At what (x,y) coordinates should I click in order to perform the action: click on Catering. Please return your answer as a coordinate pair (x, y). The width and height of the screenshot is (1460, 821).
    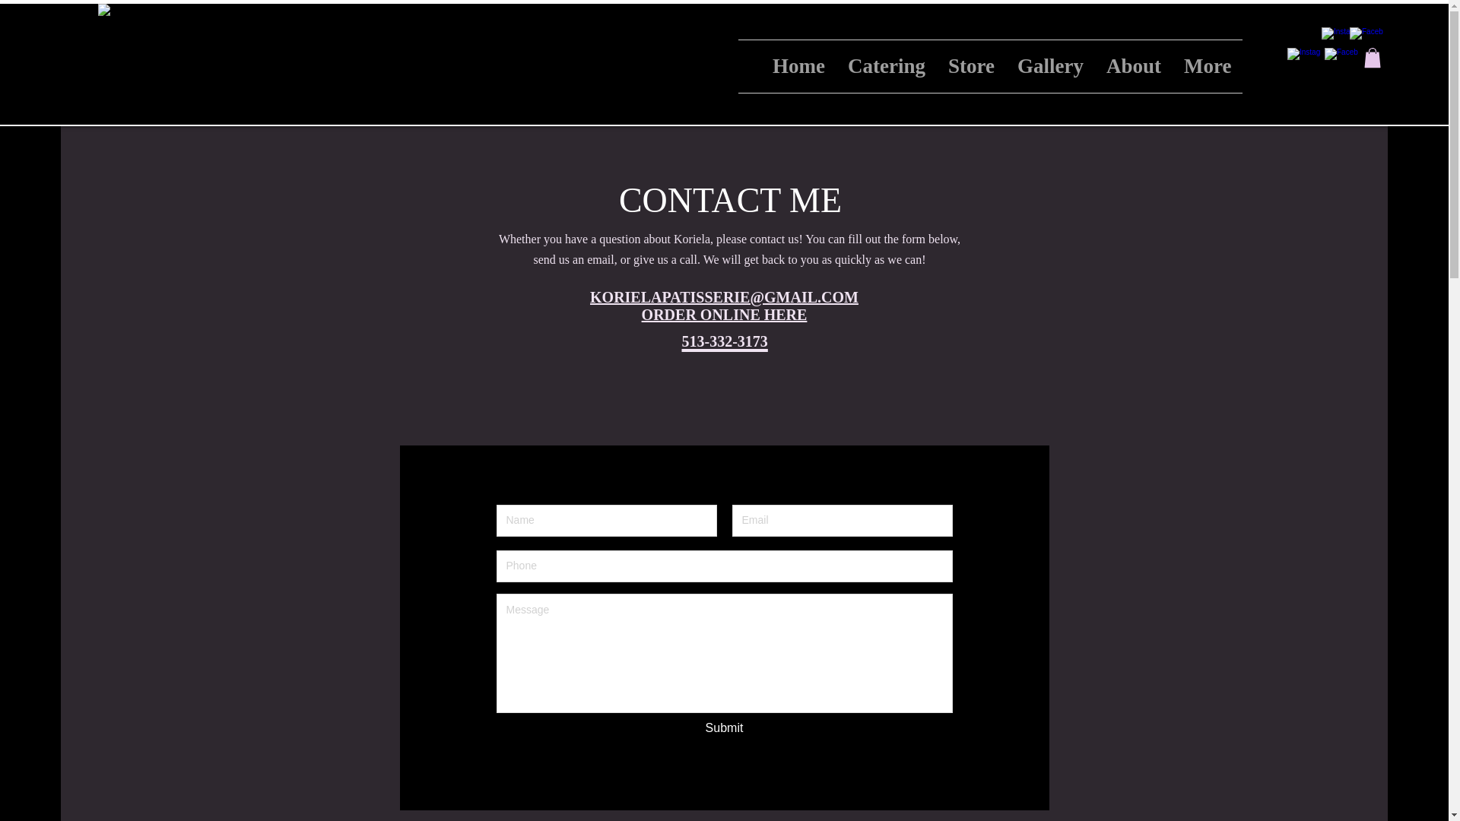
    Looking at the image, I should click on (887, 66).